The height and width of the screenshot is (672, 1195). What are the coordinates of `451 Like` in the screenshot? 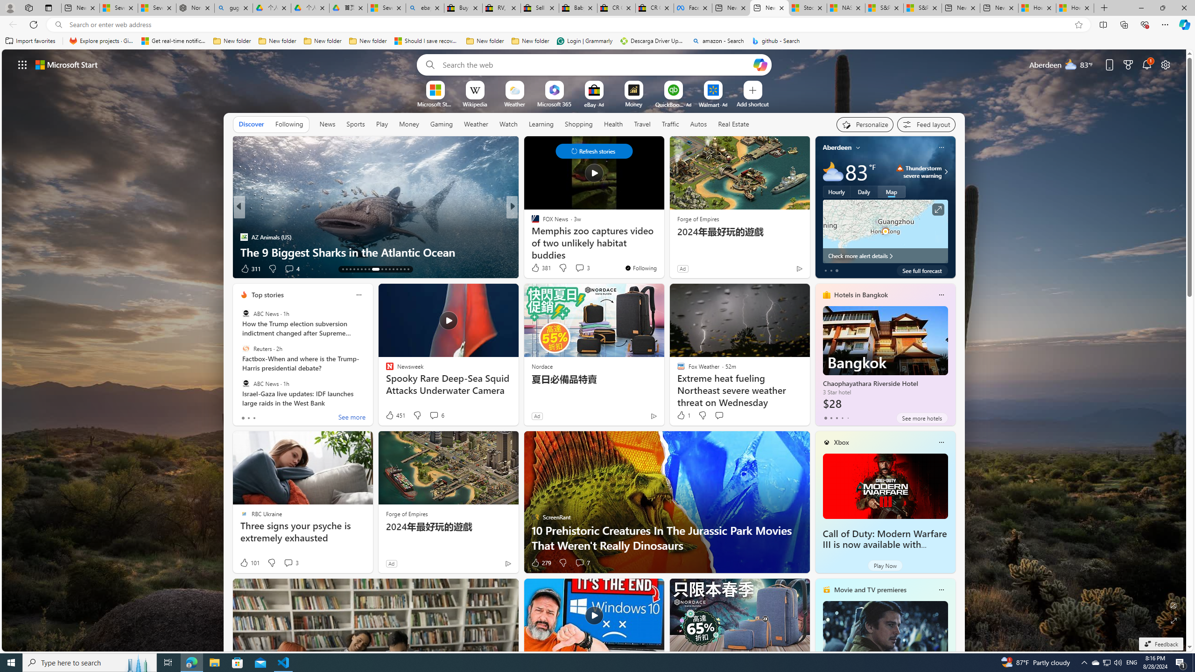 It's located at (395, 415).